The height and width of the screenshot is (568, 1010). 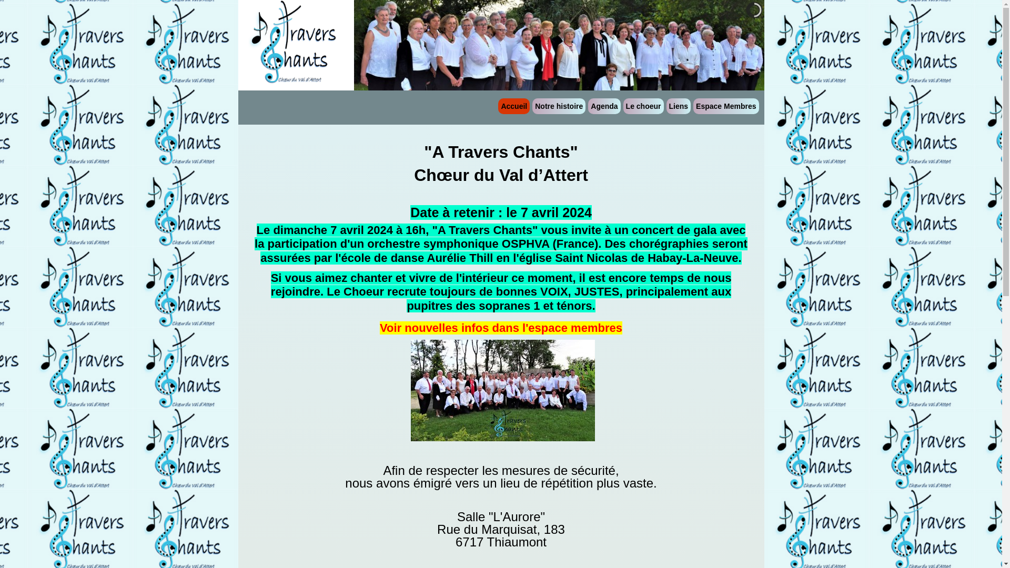 What do you see at coordinates (514, 106) in the screenshot?
I see `Accueil` at bounding box center [514, 106].